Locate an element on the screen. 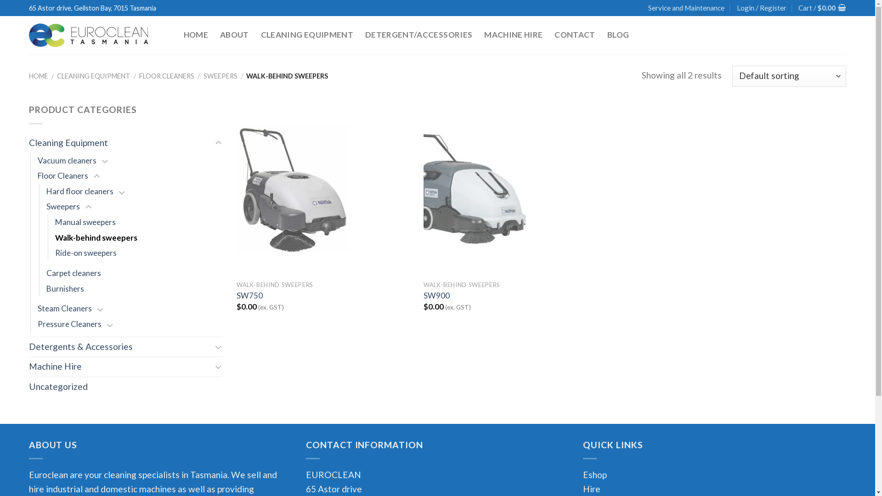 Image resolution: width=882 pixels, height=496 pixels. Eshop is located at coordinates (595, 475).